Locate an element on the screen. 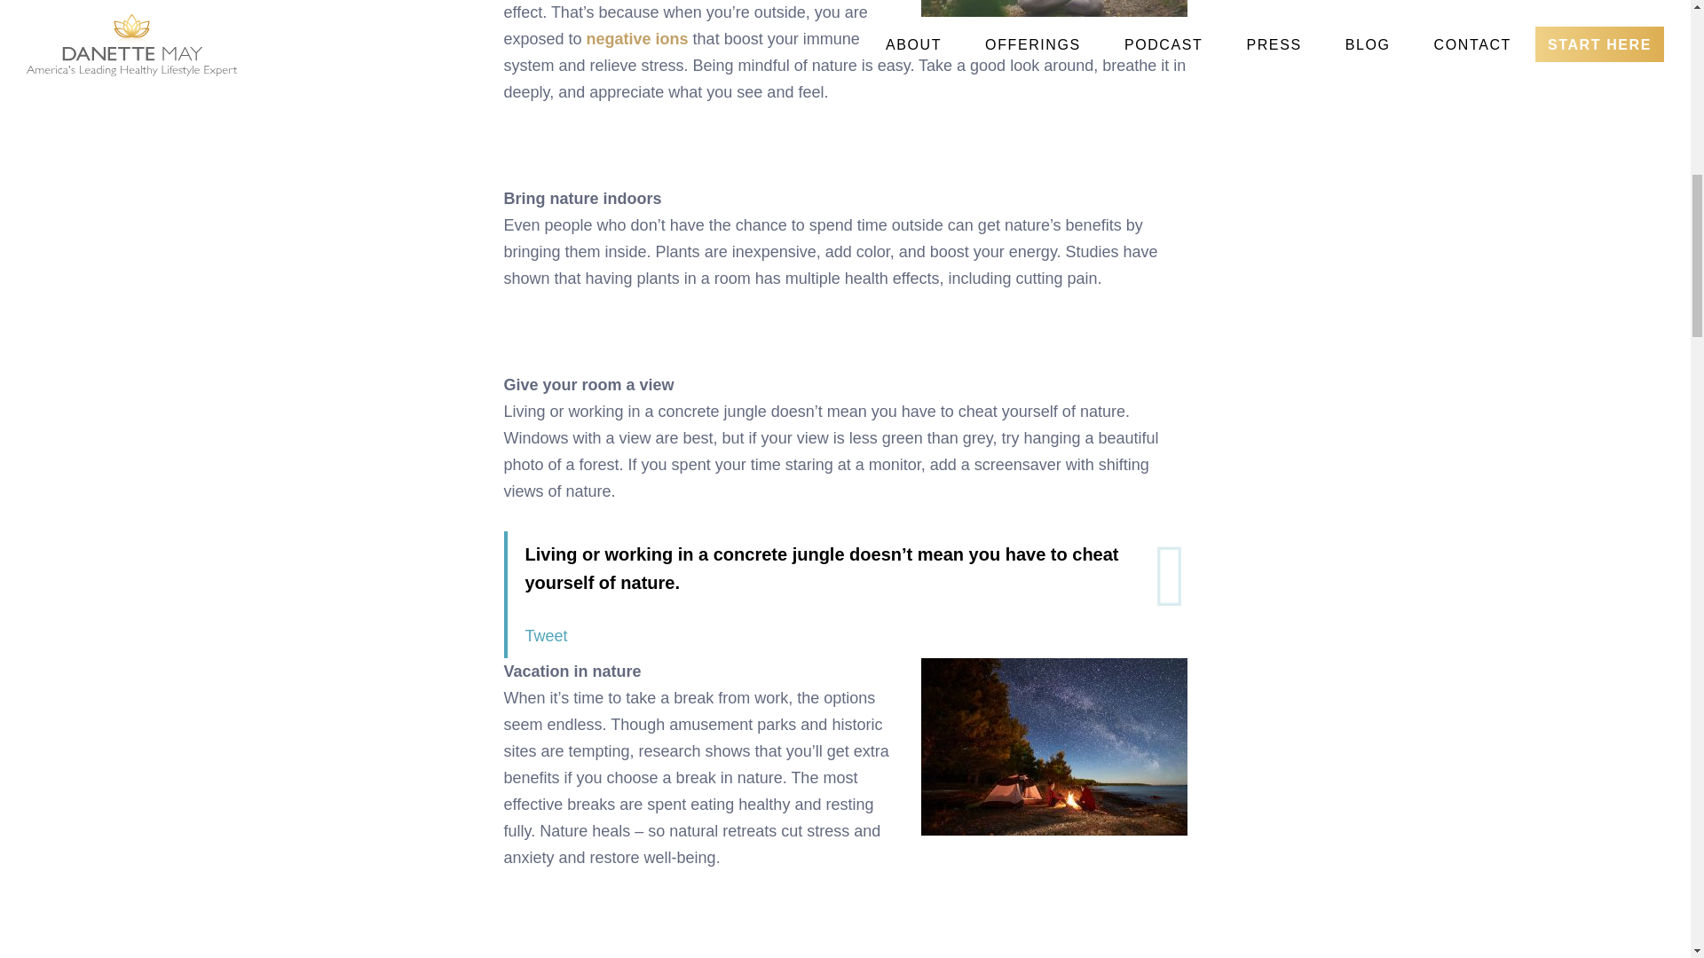  Tweet is located at coordinates (546, 635).